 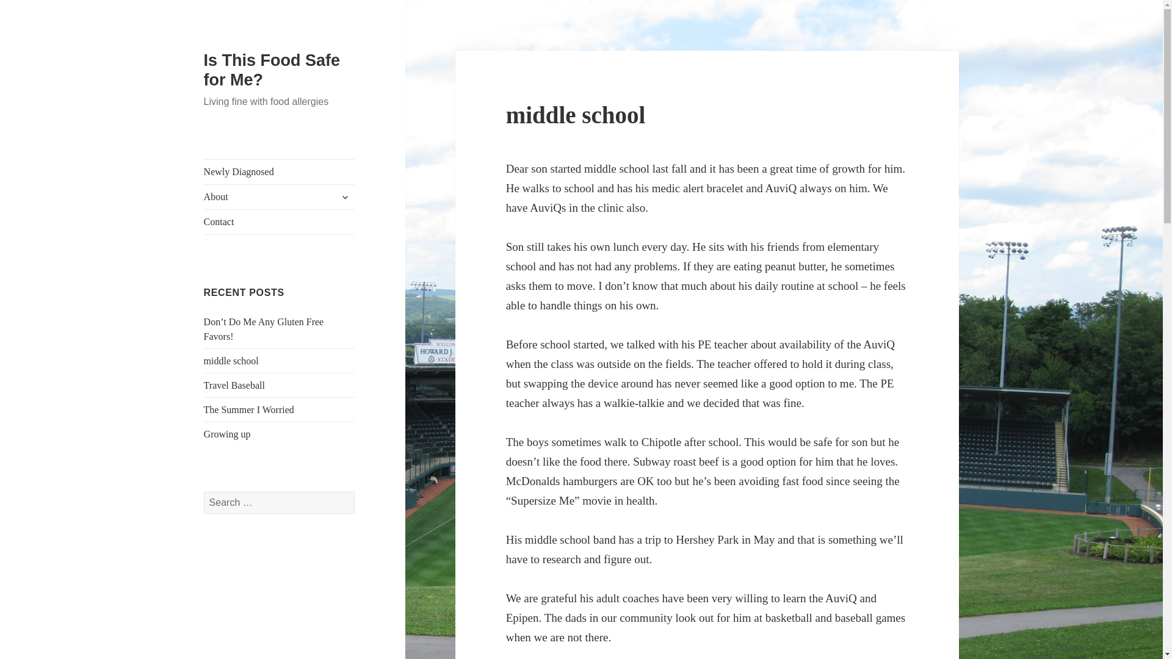 What do you see at coordinates (234, 386) in the screenshot?
I see `Travel Baseball` at bounding box center [234, 386].